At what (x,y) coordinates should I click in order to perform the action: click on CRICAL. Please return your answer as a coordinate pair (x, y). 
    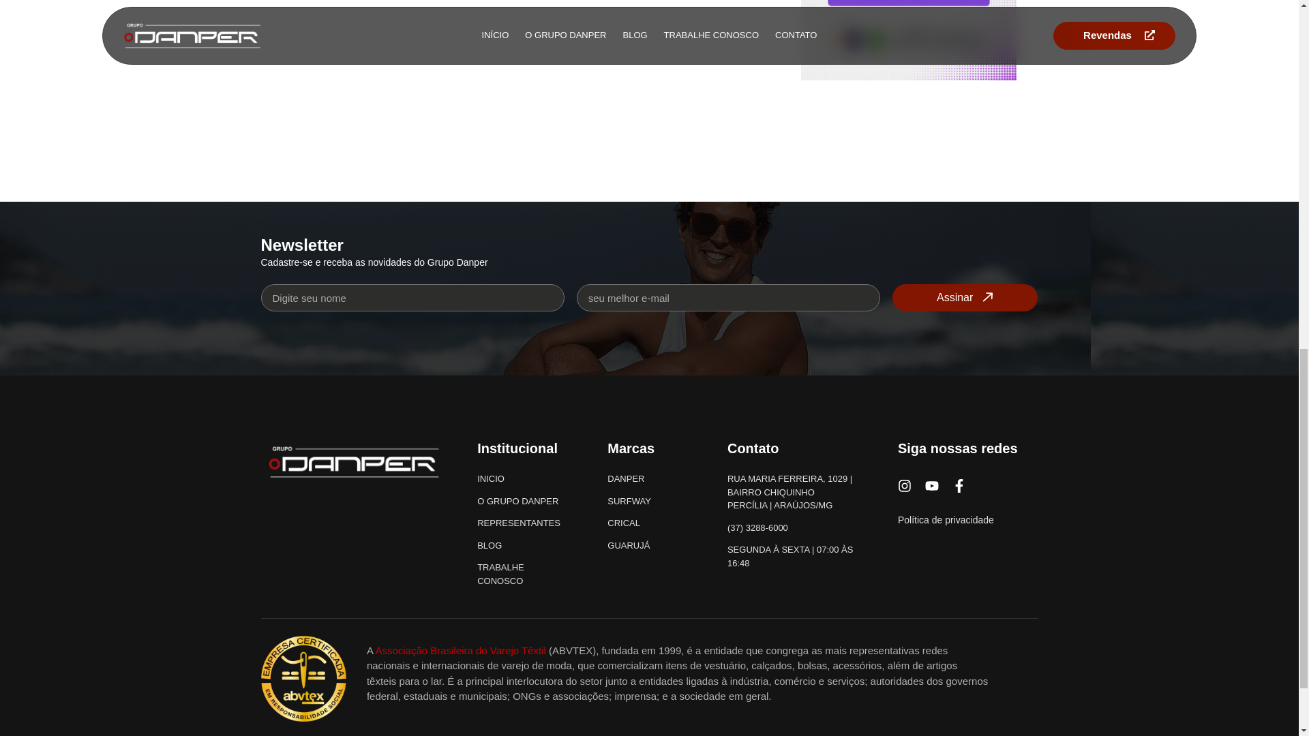
    Looking at the image, I should click on (648, 523).